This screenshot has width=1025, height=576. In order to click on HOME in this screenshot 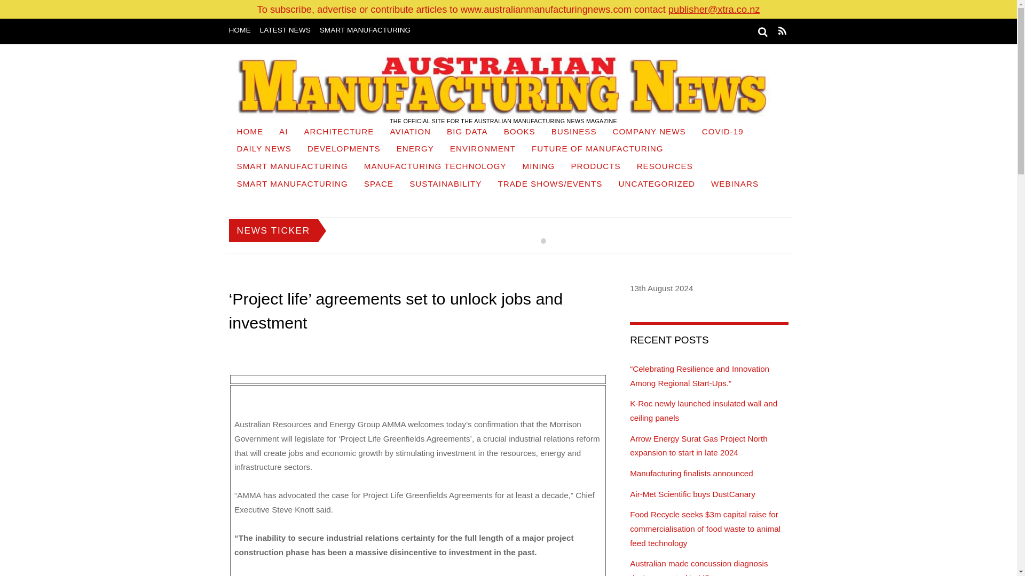, I will do `click(250, 133)`.